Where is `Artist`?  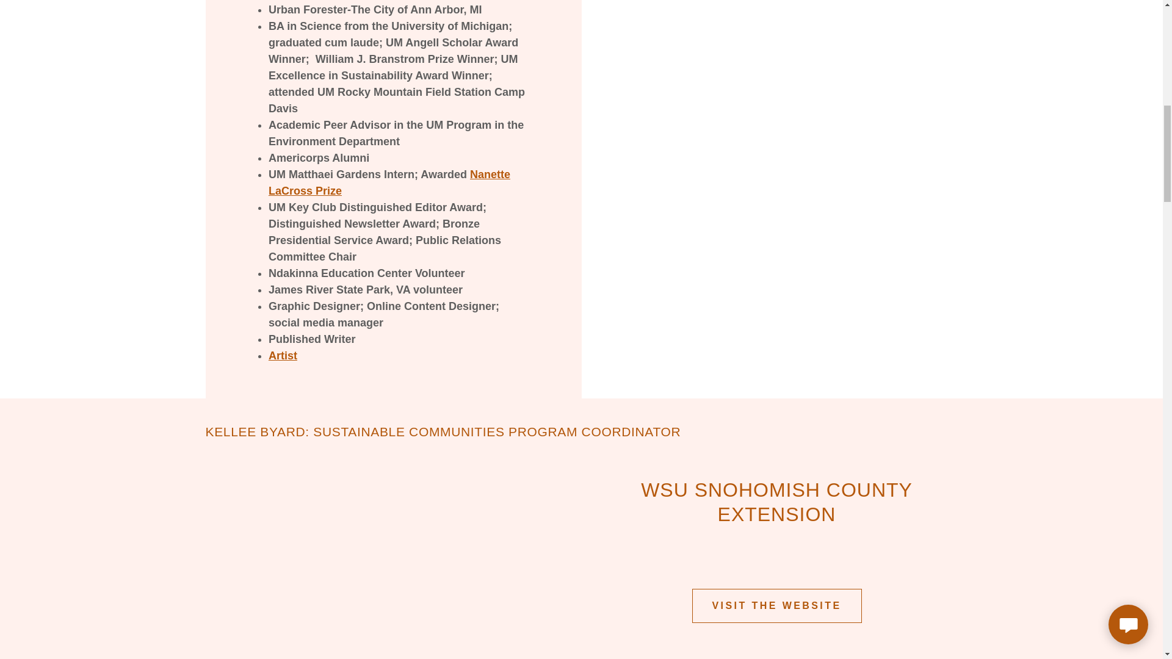
Artist is located at coordinates (283, 355).